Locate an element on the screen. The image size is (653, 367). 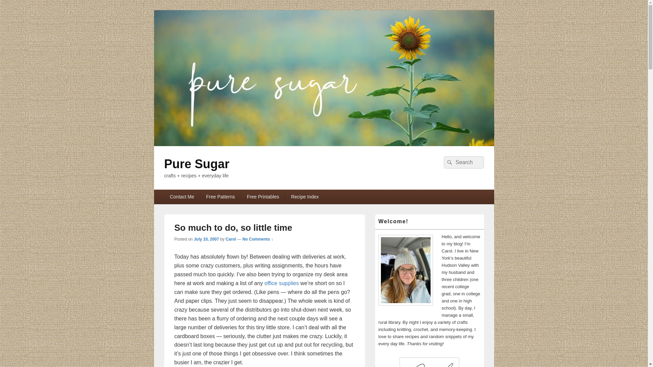
4:01 pm is located at coordinates (206, 239).